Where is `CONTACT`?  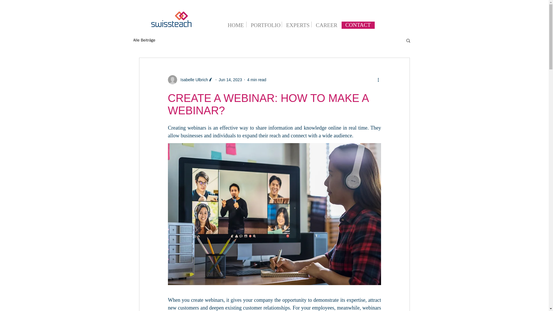 CONTACT is located at coordinates (358, 25).